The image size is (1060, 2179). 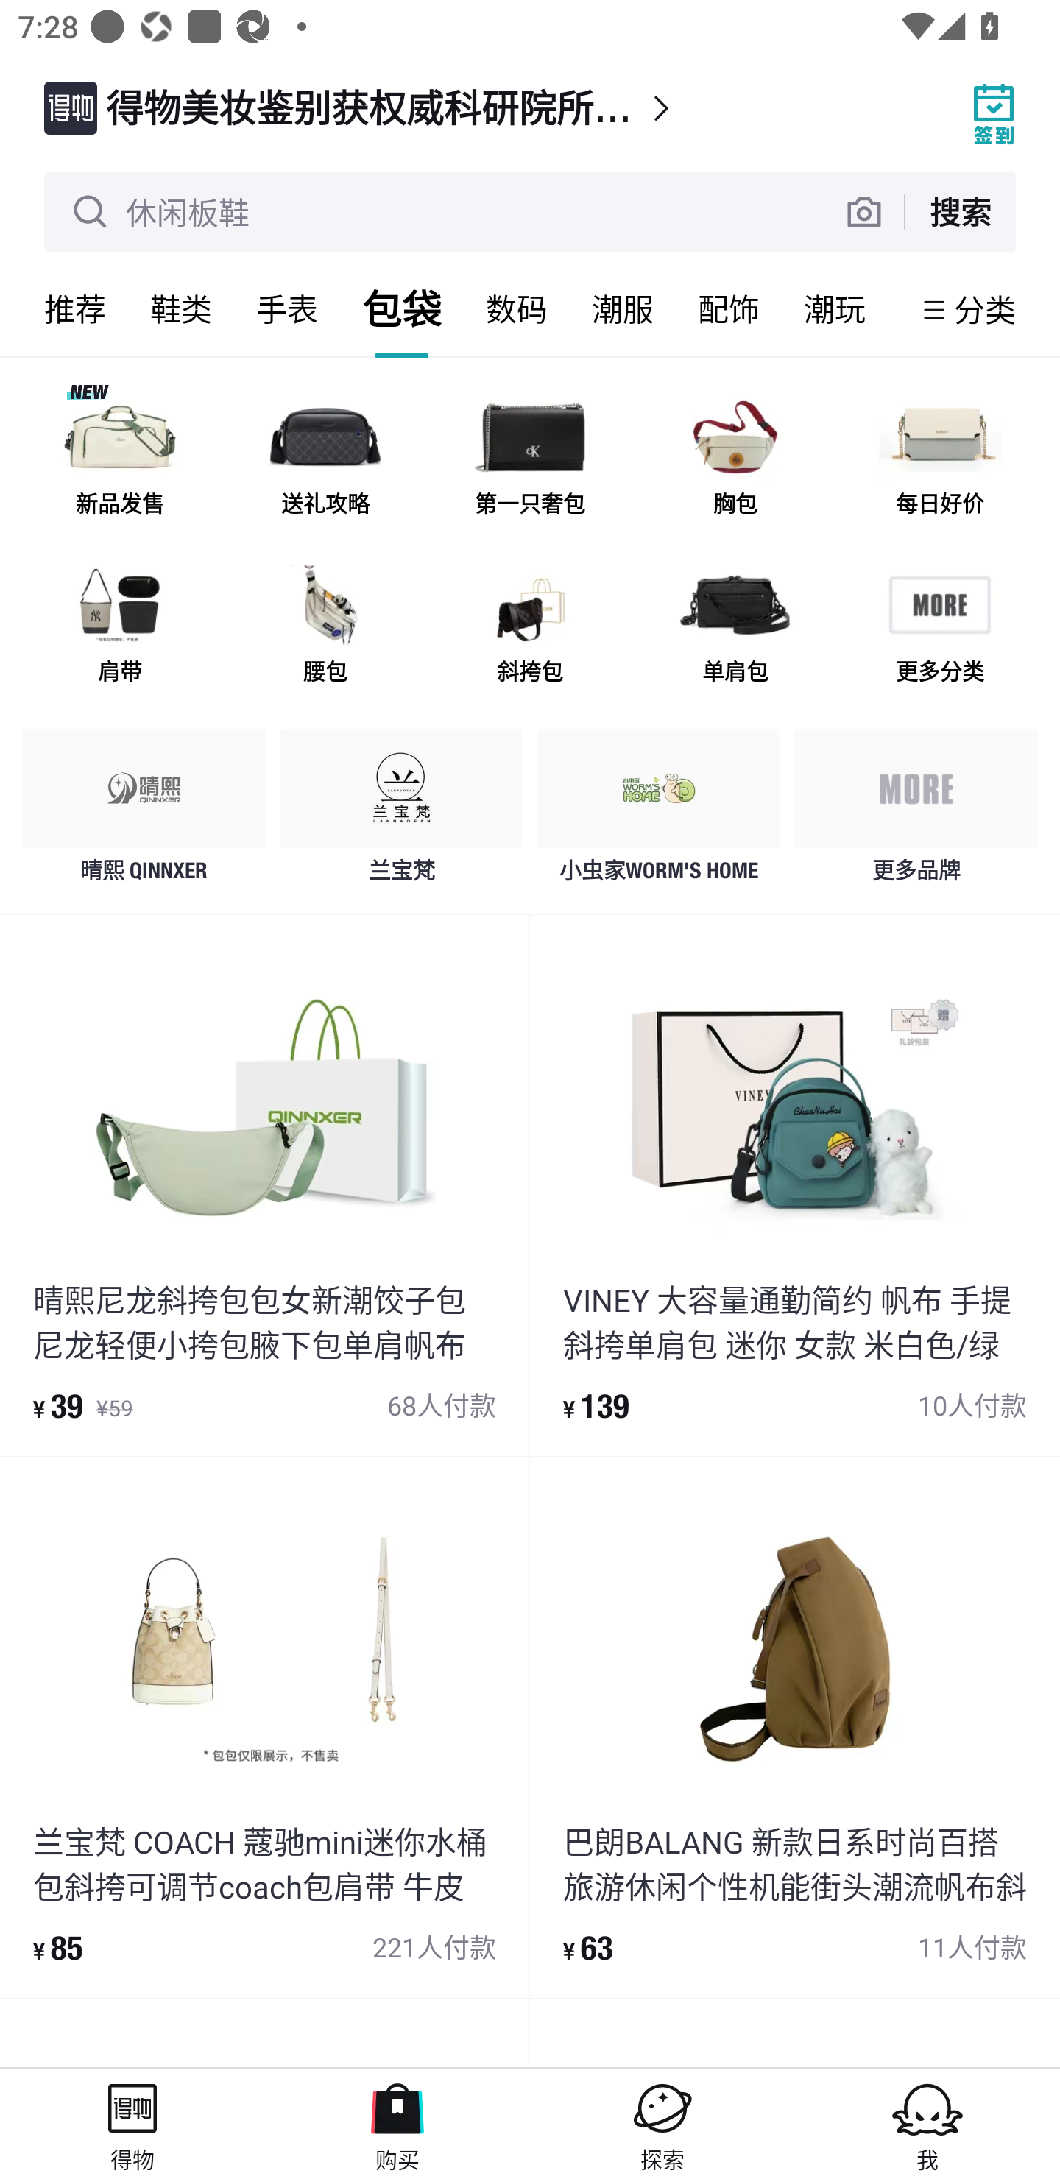 What do you see at coordinates (658, 811) in the screenshot?
I see `小虫家WORM'S HOME` at bounding box center [658, 811].